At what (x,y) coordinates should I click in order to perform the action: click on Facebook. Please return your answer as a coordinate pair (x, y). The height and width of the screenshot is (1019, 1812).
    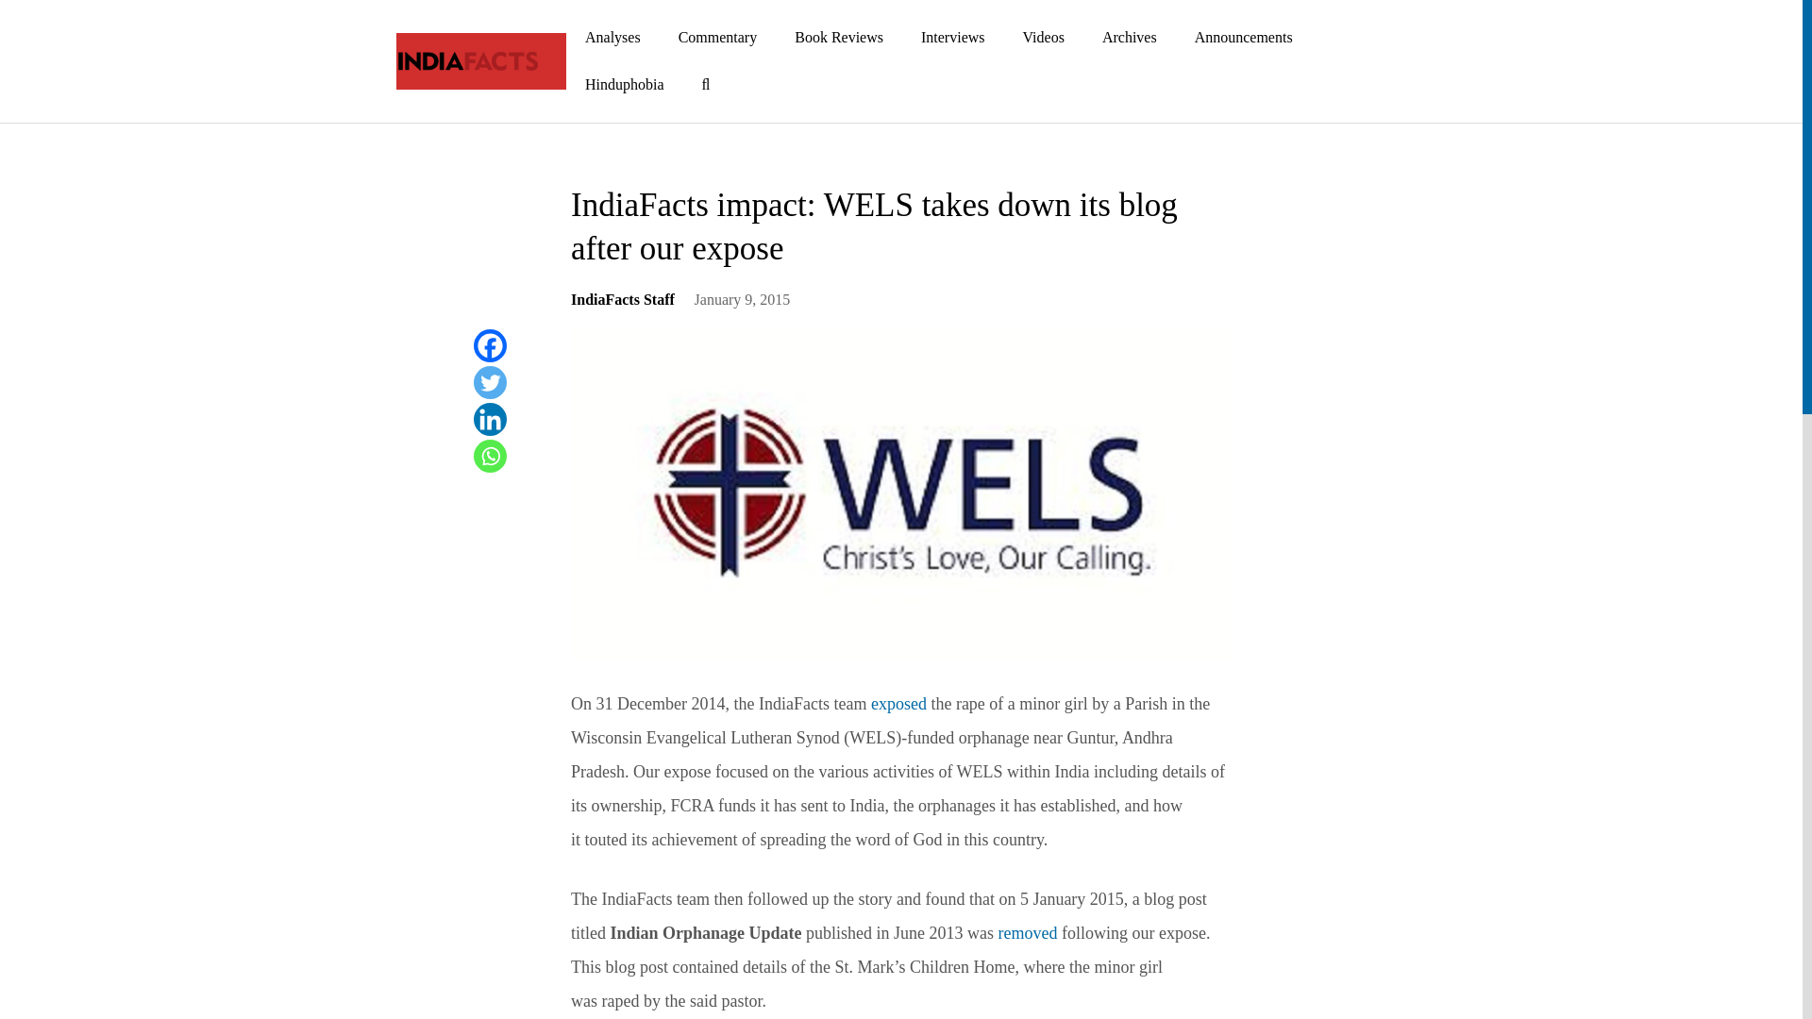
    Looking at the image, I should click on (490, 345).